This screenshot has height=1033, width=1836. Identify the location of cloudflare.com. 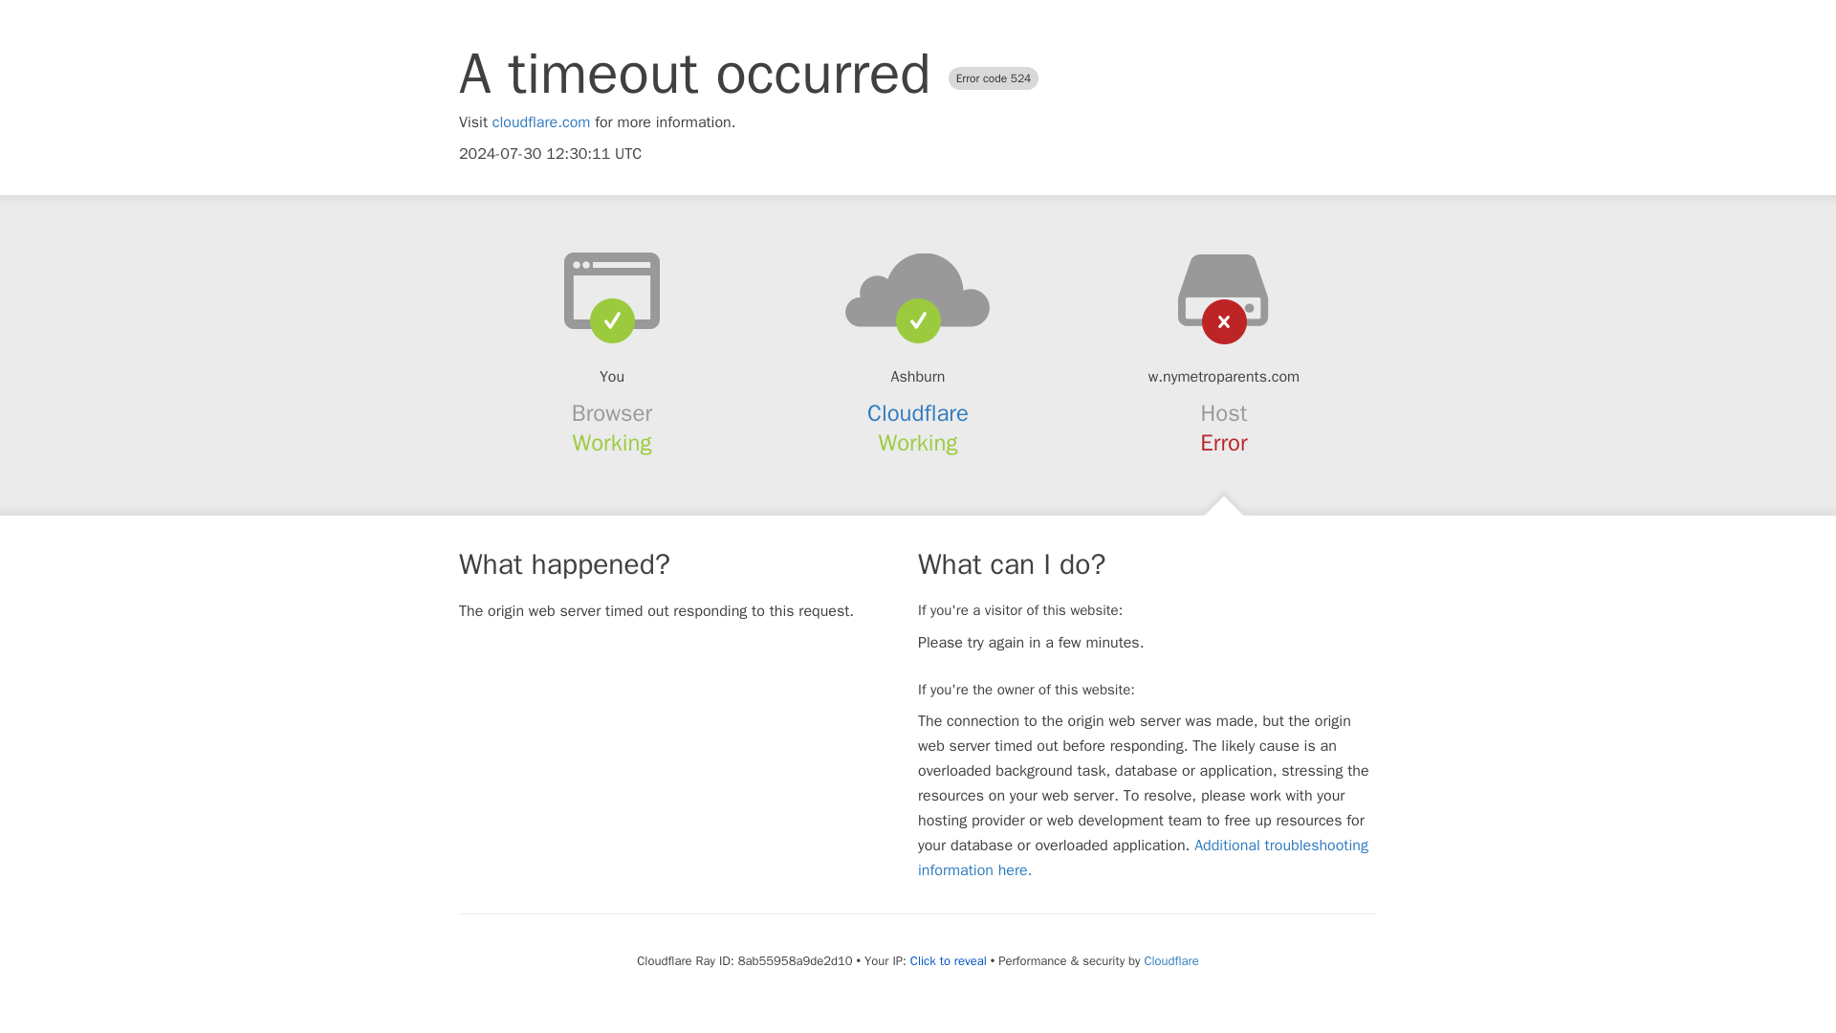
(541, 122).